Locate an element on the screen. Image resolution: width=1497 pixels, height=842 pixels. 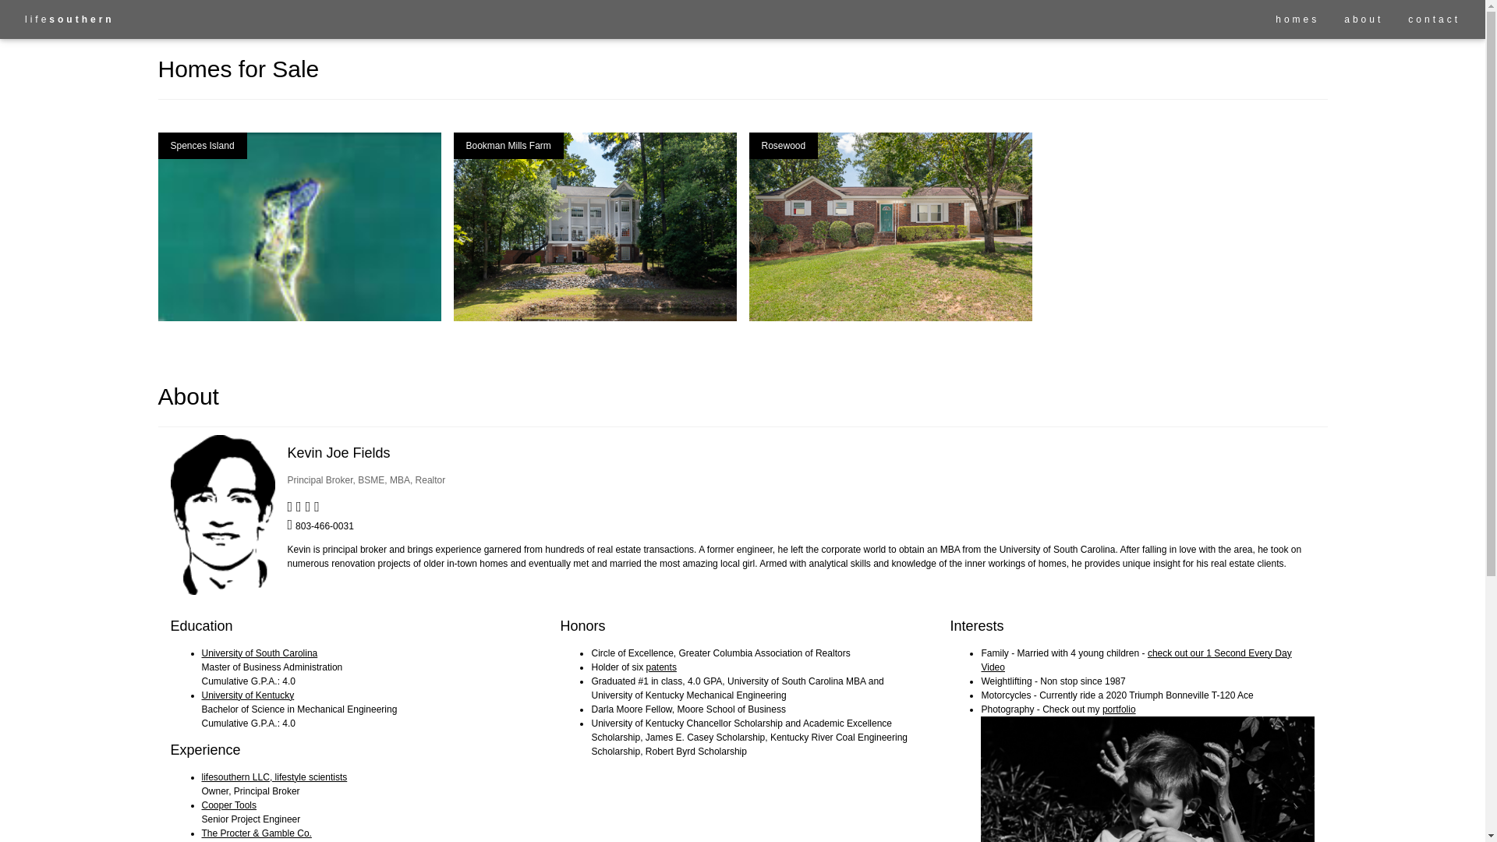
Cooper Tools is located at coordinates (228, 805).